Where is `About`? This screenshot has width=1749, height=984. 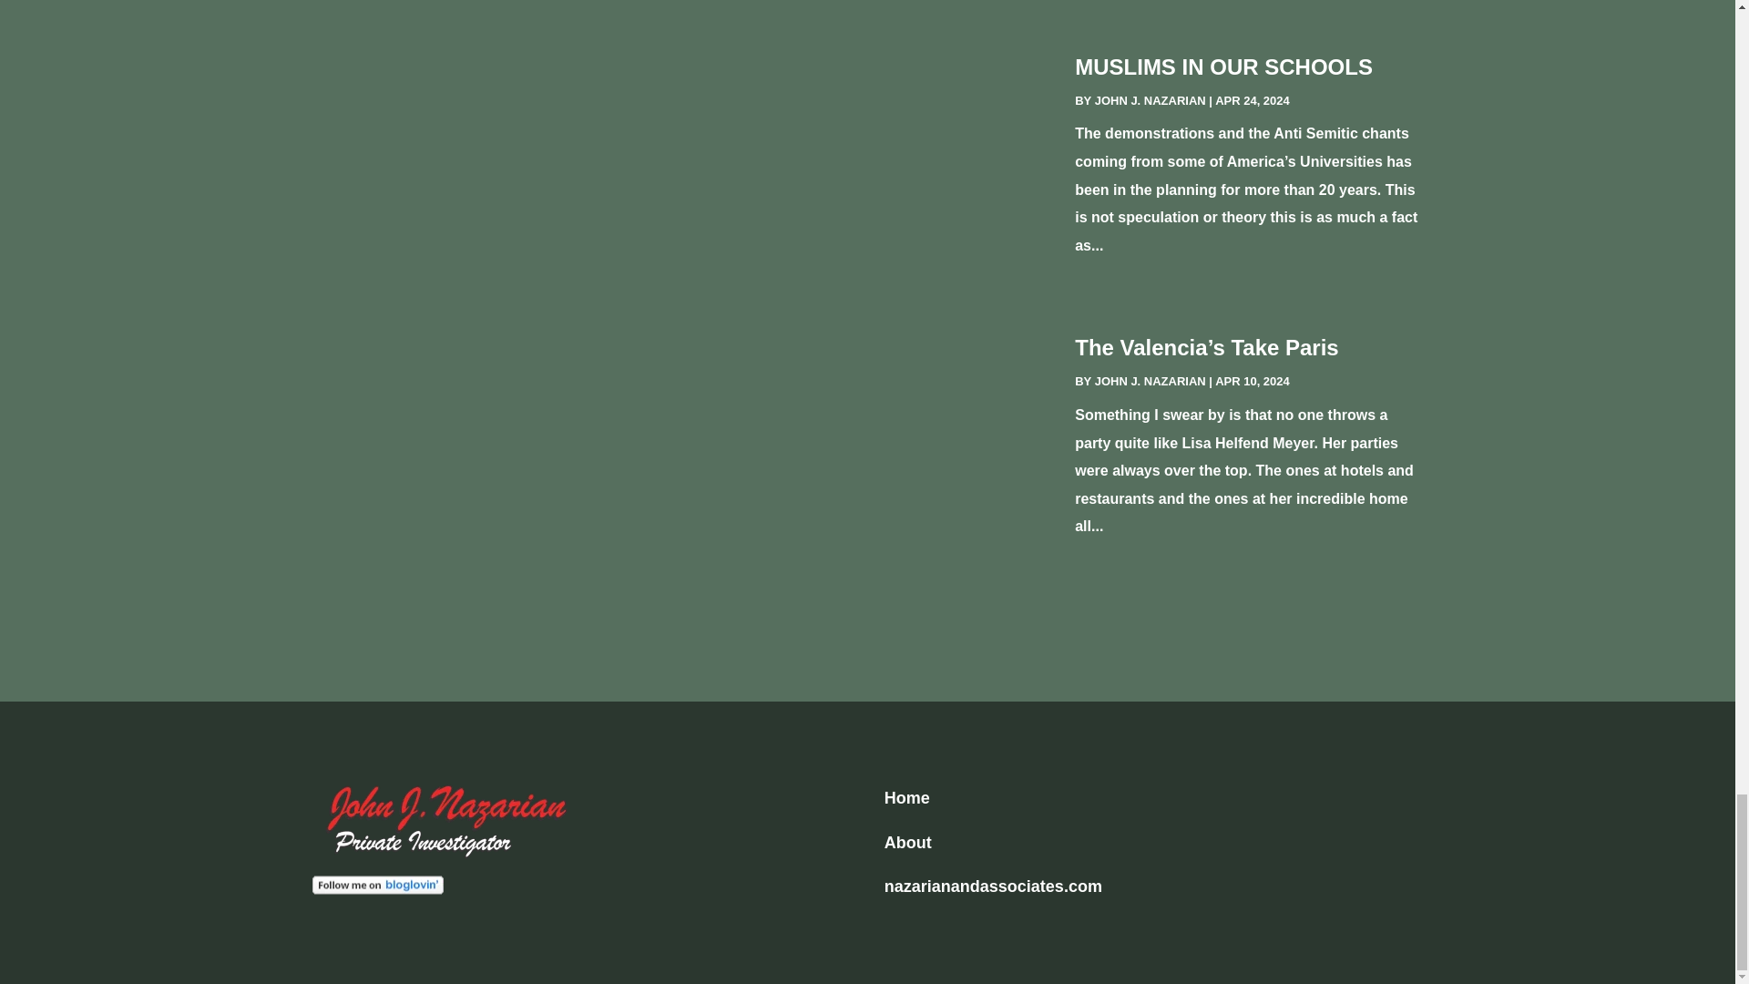 About is located at coordinates (908, 842).